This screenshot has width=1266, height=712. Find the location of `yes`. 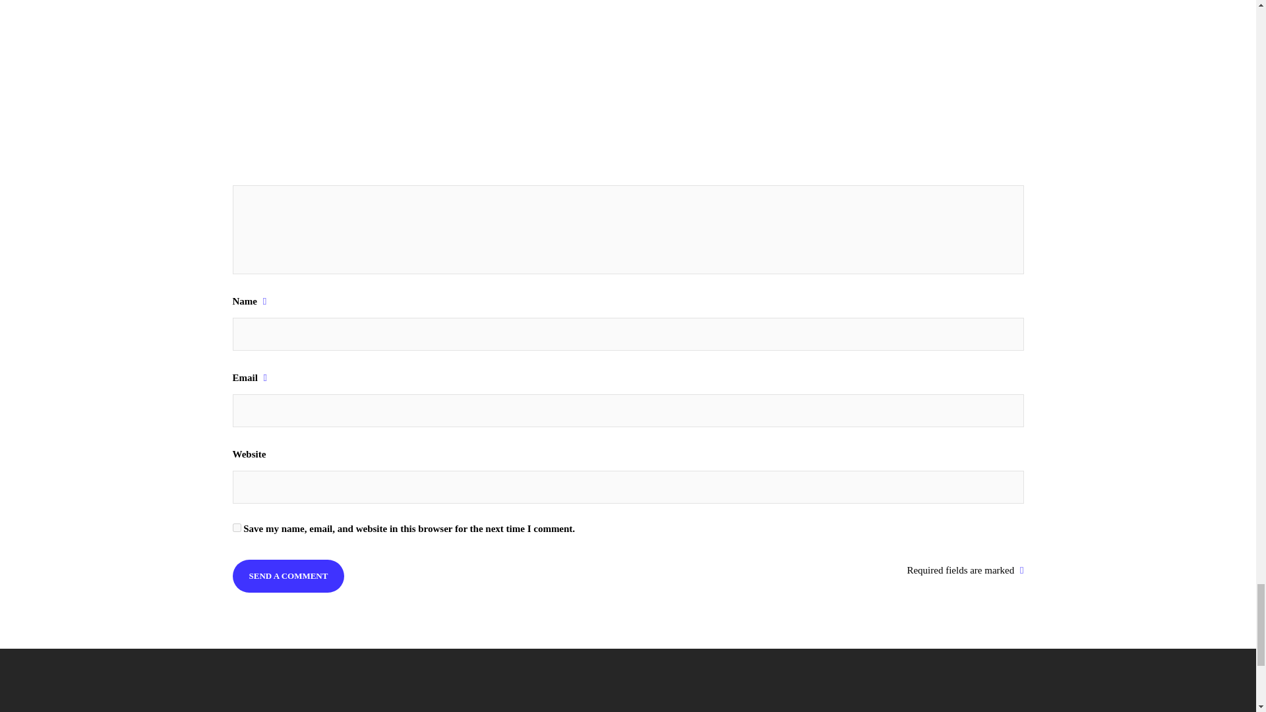

yes is located at coordinates (236, 527).